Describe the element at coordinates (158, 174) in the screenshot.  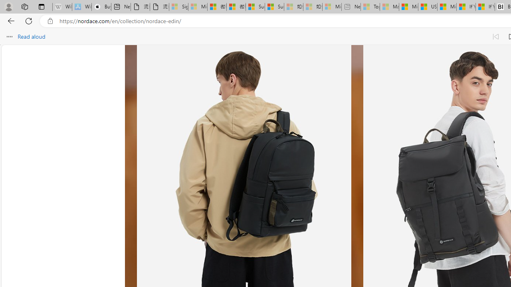
I see `Class: flickity-button-icon` at that location.